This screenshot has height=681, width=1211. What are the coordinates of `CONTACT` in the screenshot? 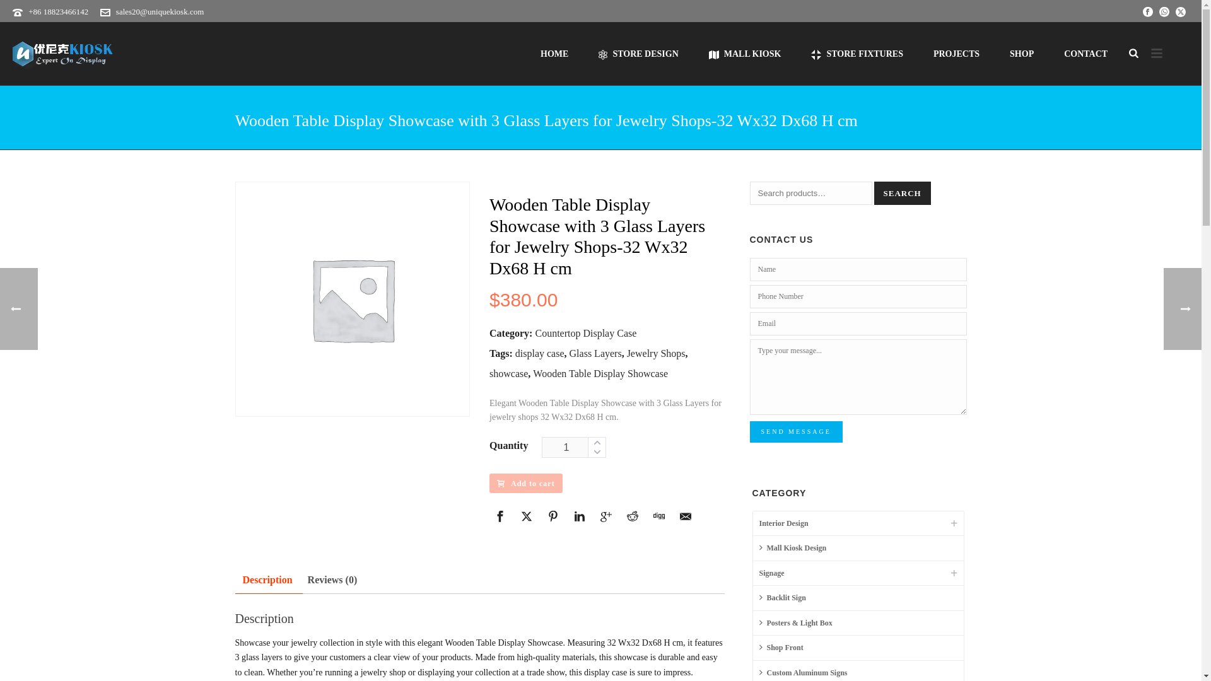 It's located at (1085, 54).